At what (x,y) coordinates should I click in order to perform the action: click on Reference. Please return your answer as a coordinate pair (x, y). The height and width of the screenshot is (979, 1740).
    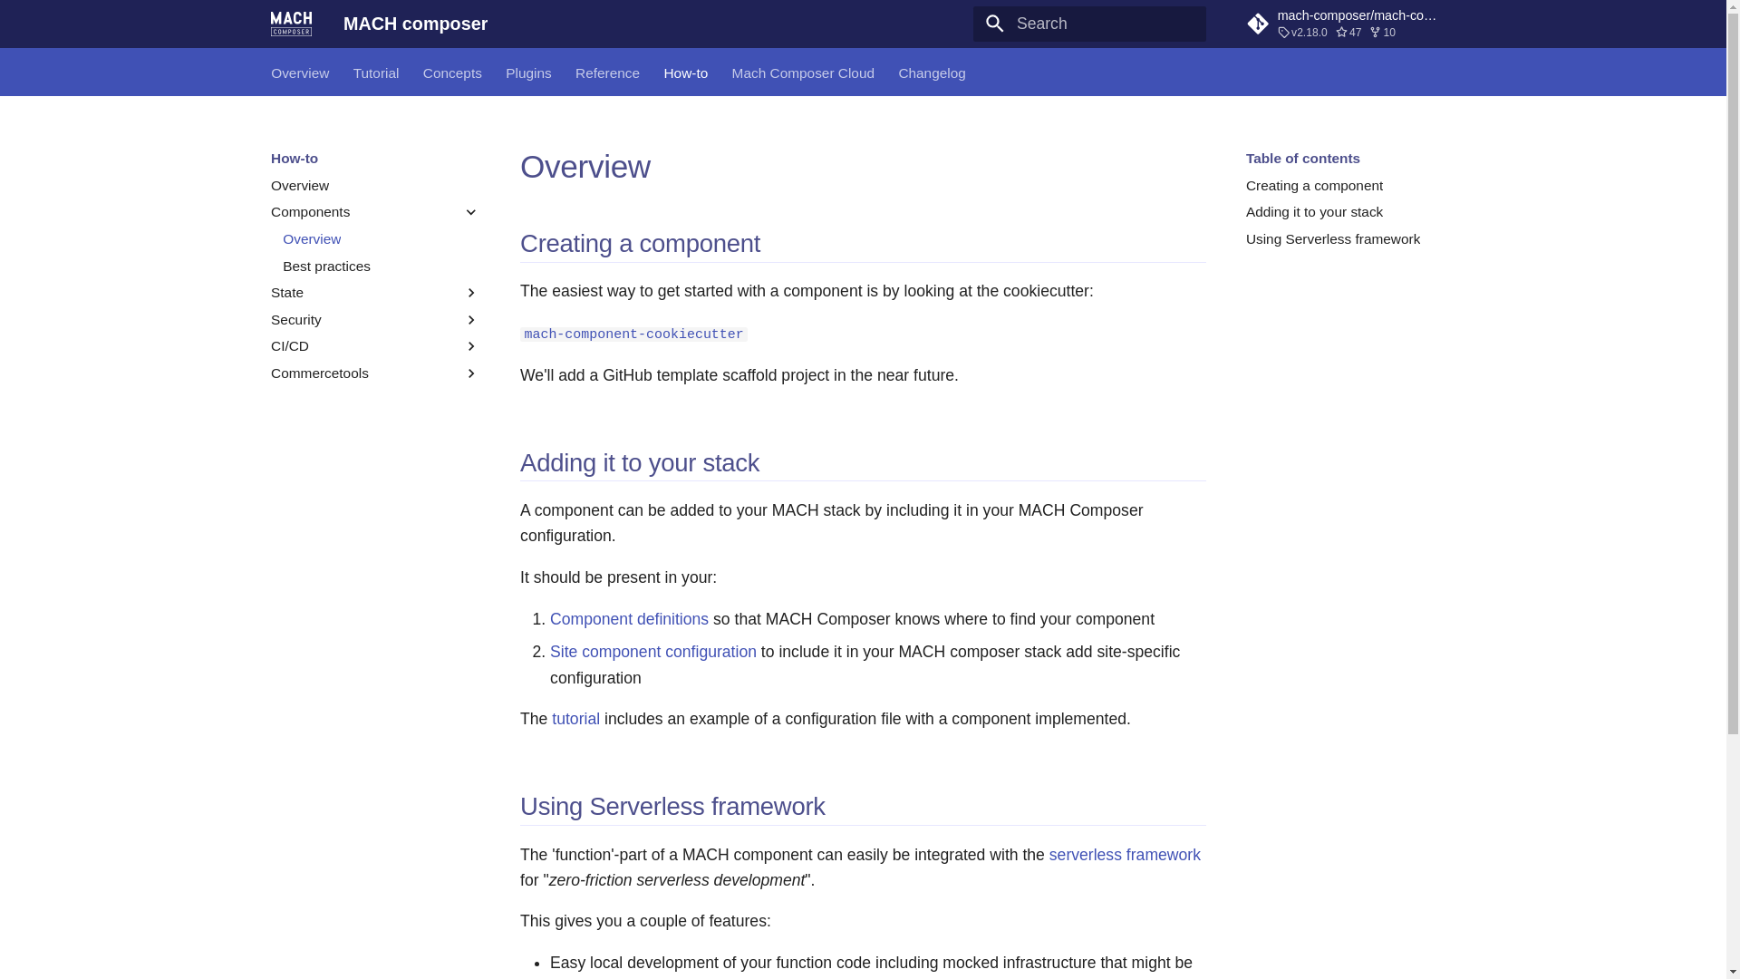
    Looking at the image, I should click on (607, 73).